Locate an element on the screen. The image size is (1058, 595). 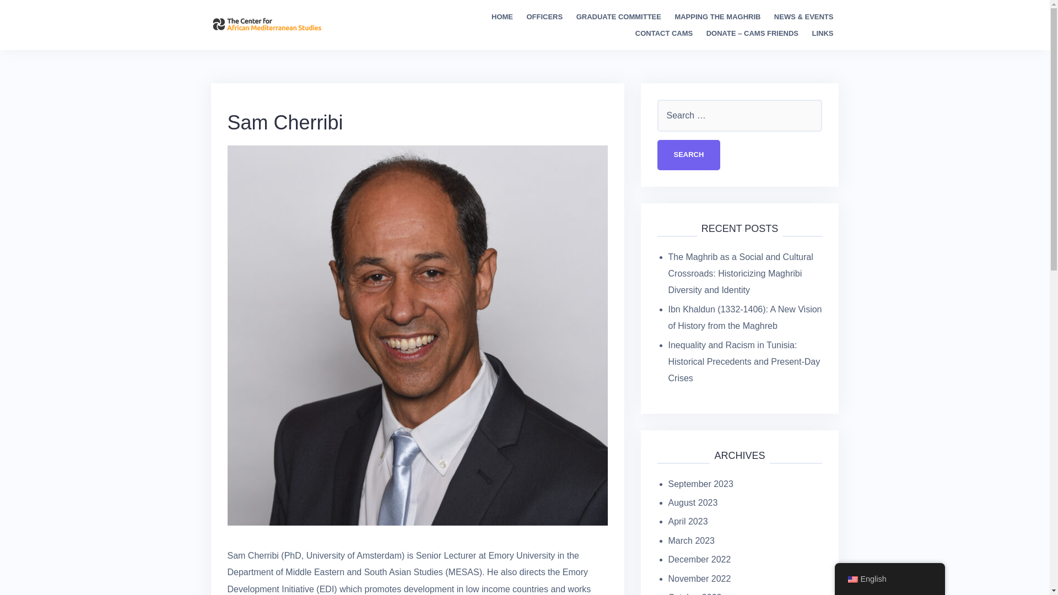
GRADUATE COMMITTEE is located at coordinates (619, 18).